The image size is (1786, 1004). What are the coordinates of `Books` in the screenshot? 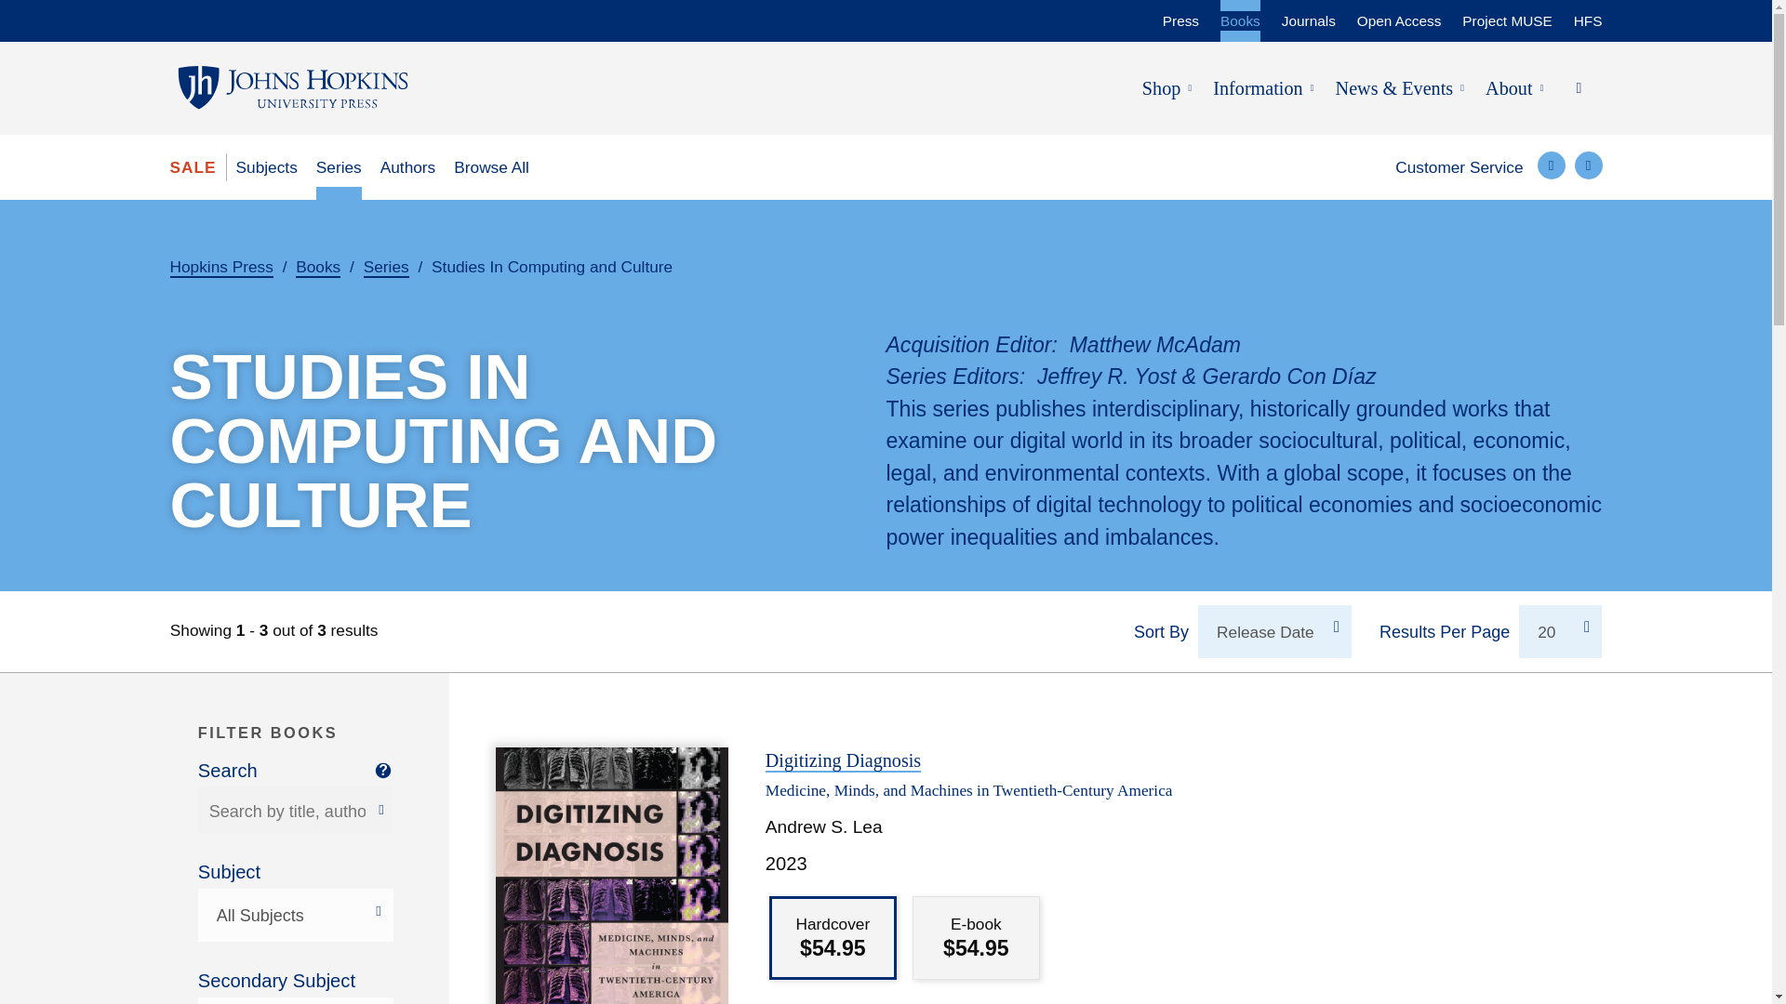 It's located at (1240, 15).